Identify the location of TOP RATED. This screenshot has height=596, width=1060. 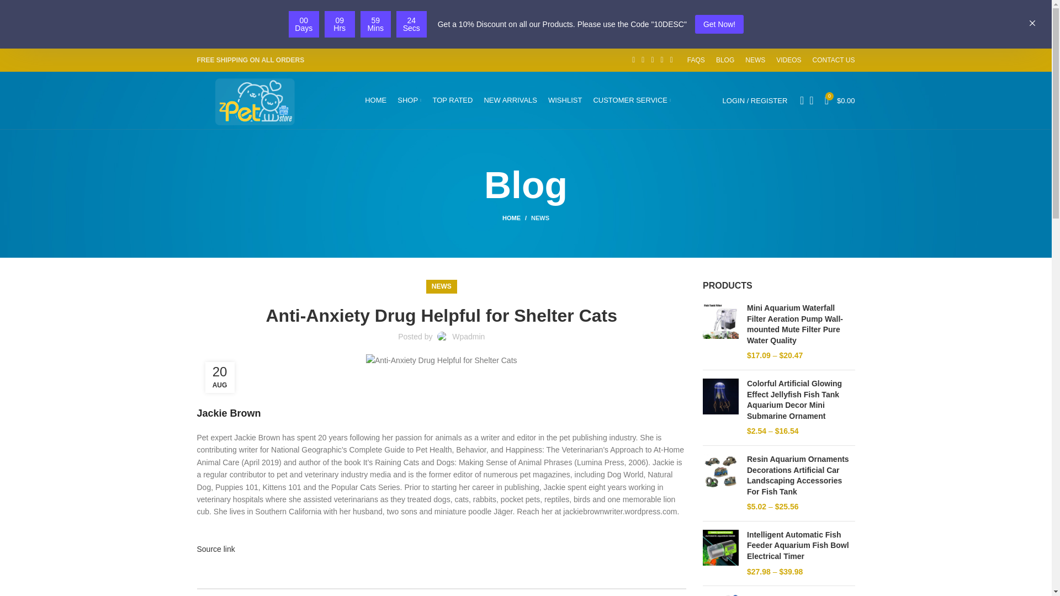
(453, 100).